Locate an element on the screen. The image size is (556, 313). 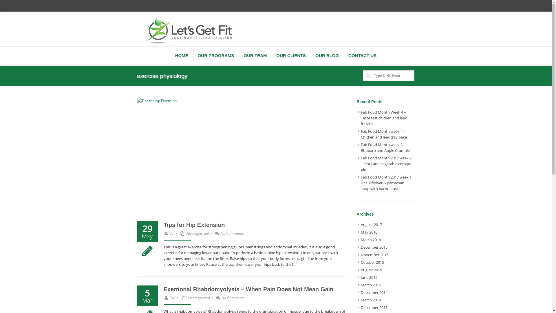
November 2015 is located at coordinates (374, 255).